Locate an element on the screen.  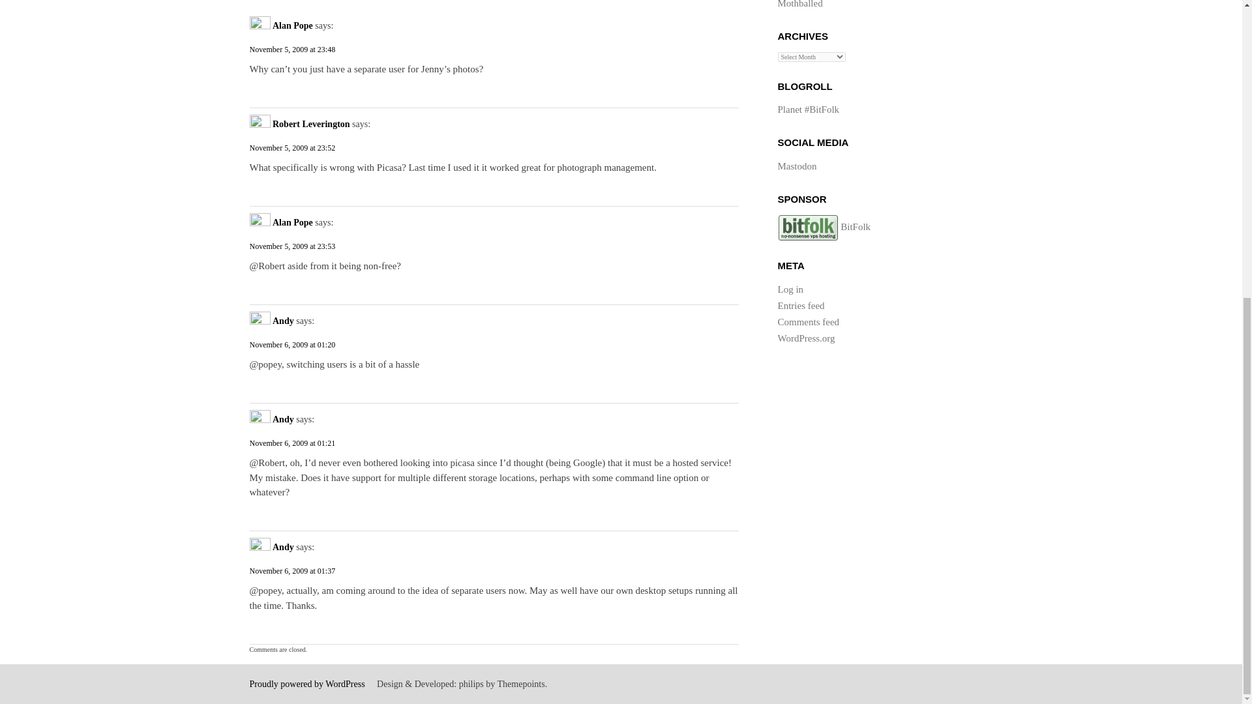
Andy is located at coordinates (283, 546).